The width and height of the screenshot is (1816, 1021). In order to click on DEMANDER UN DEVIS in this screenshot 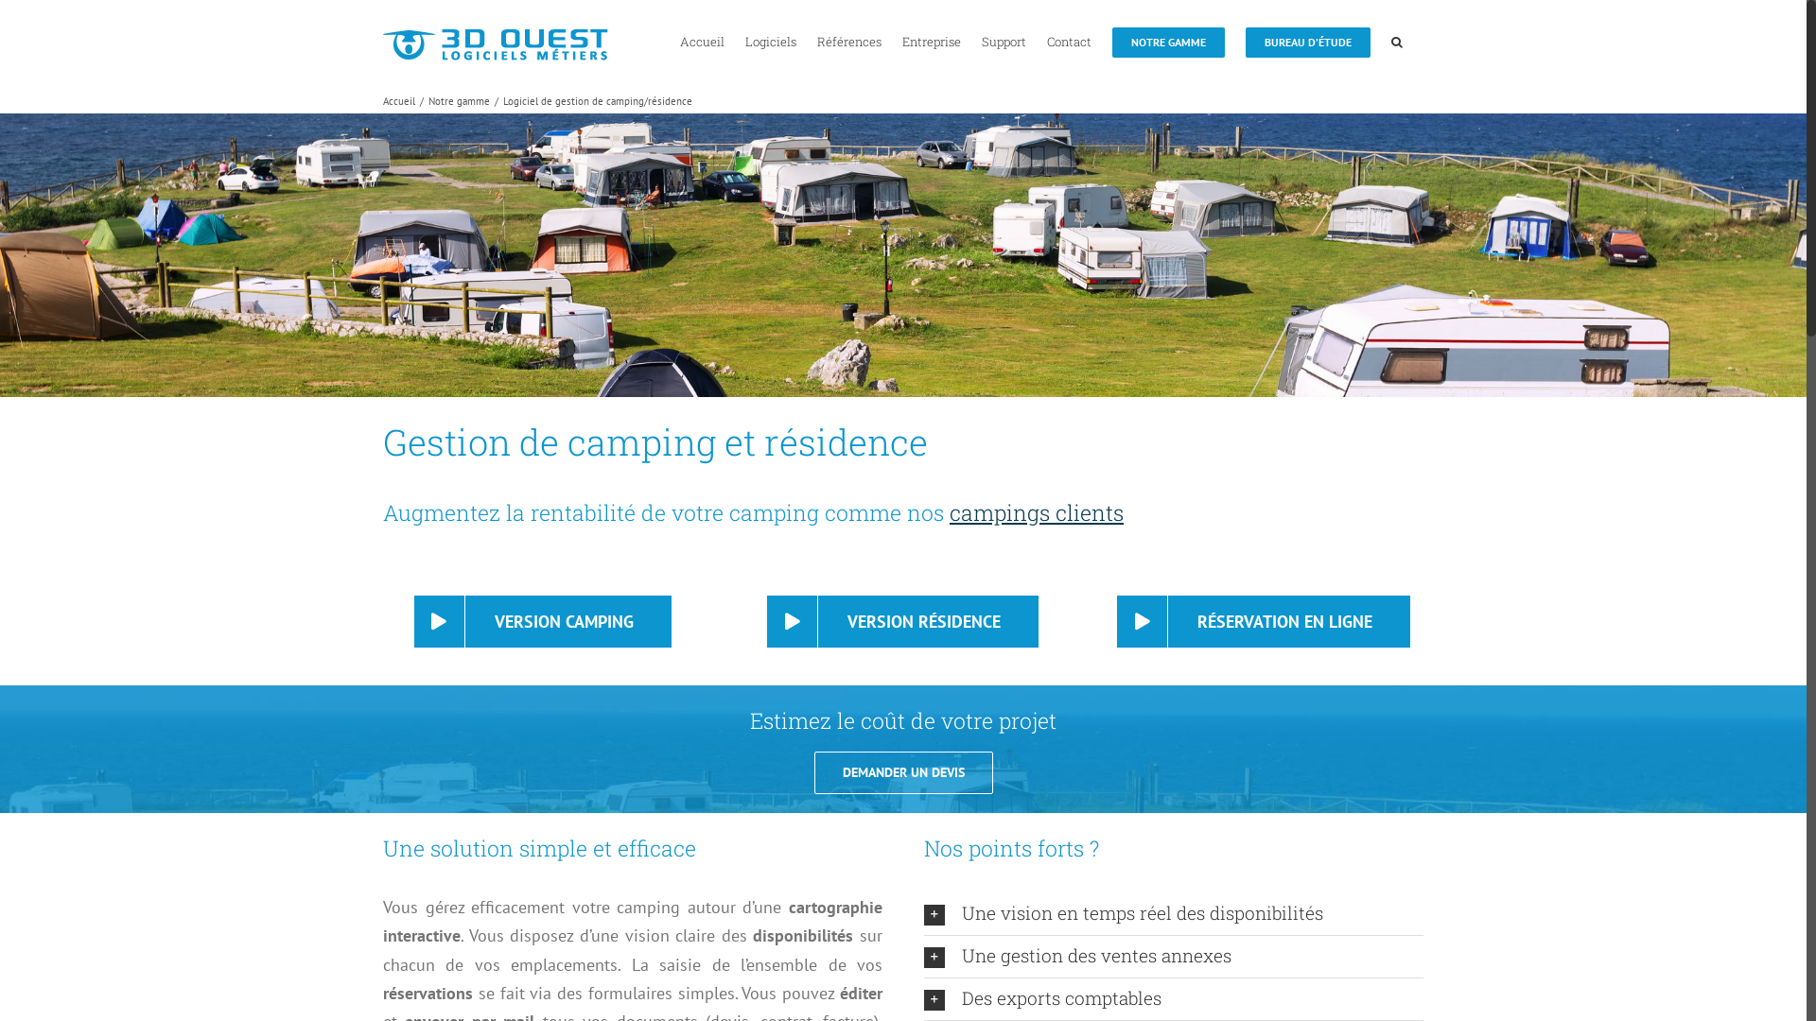, I will do `click(902, 773)`.